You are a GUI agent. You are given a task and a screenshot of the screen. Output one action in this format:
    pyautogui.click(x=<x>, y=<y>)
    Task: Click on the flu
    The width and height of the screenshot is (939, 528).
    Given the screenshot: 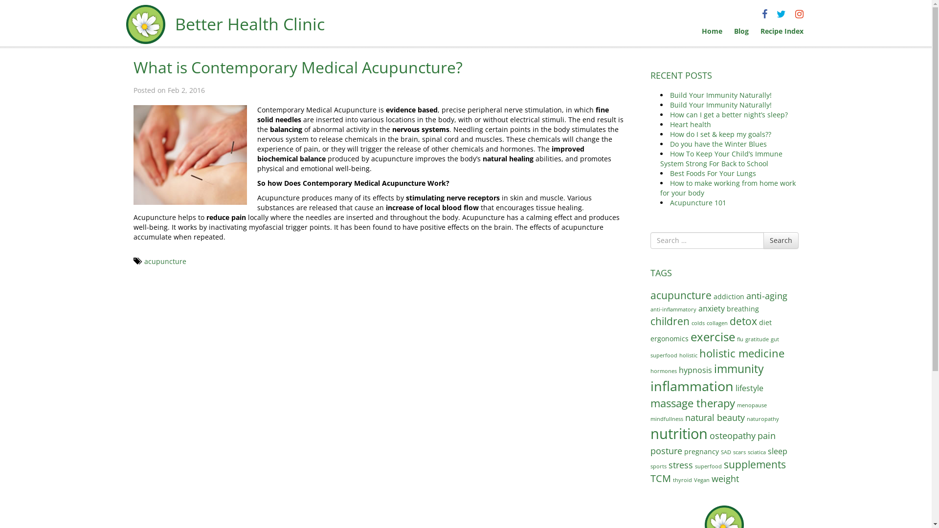 What is the action you would take?
    pyautogui.click(x=740, y=339)
    